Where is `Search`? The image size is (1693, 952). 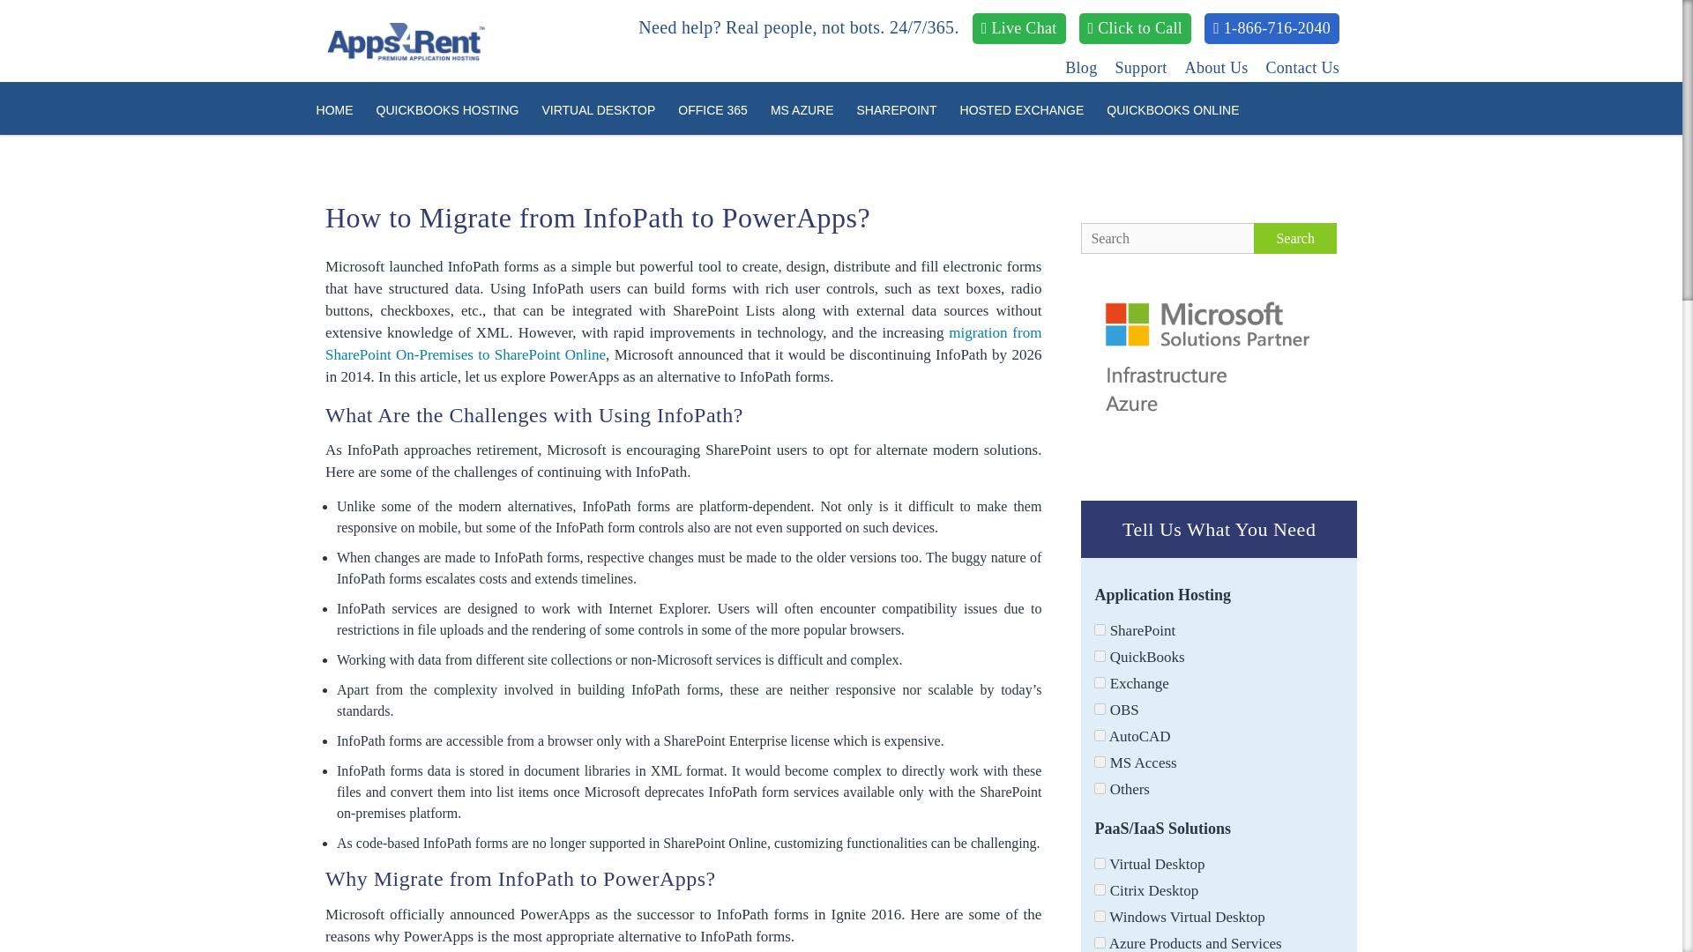 Search is located at coordinates (1295, 238).